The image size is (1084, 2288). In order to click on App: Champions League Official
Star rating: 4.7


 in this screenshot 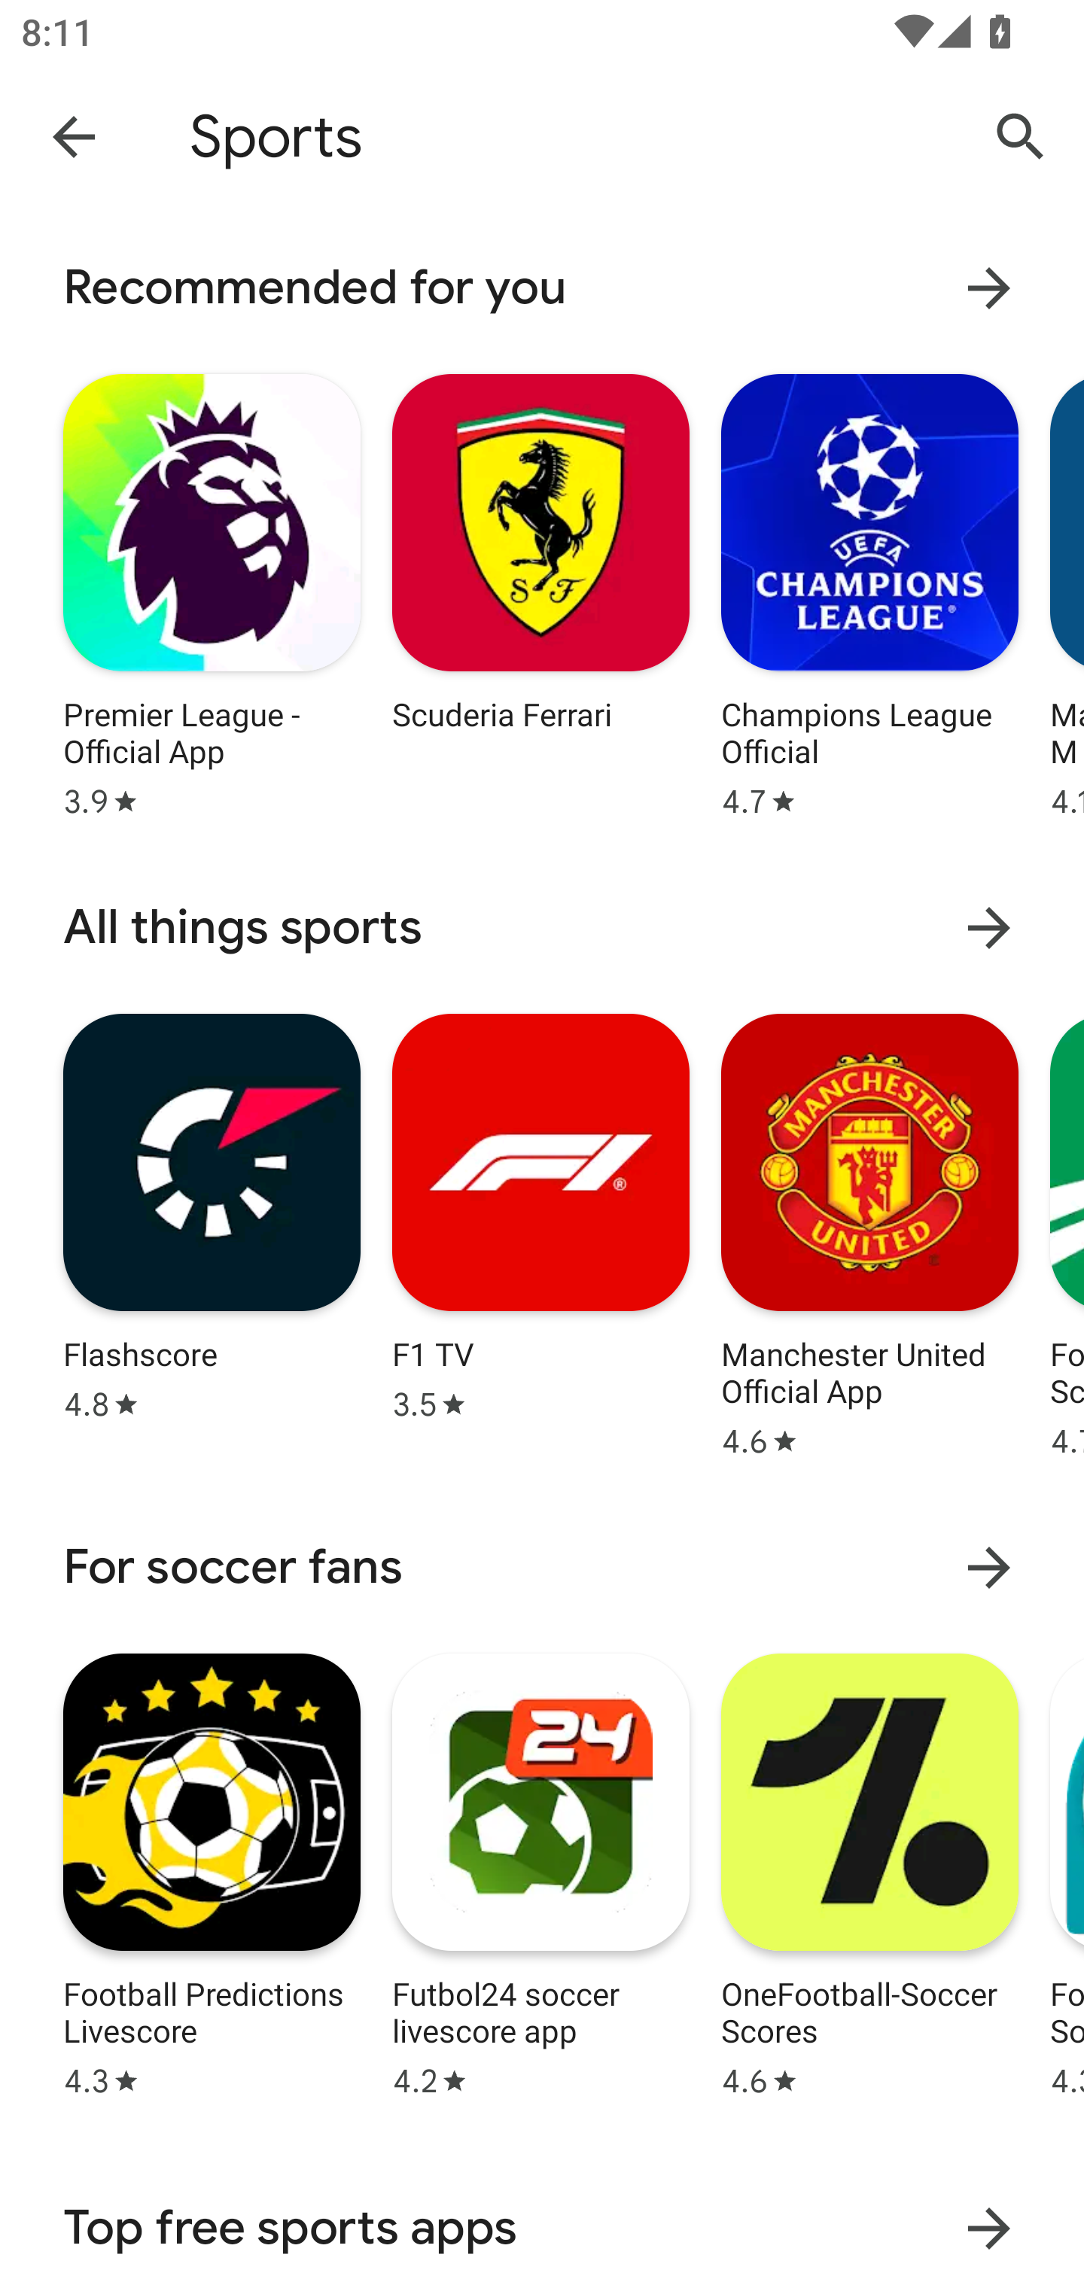, I will do `click(869, 592)`.